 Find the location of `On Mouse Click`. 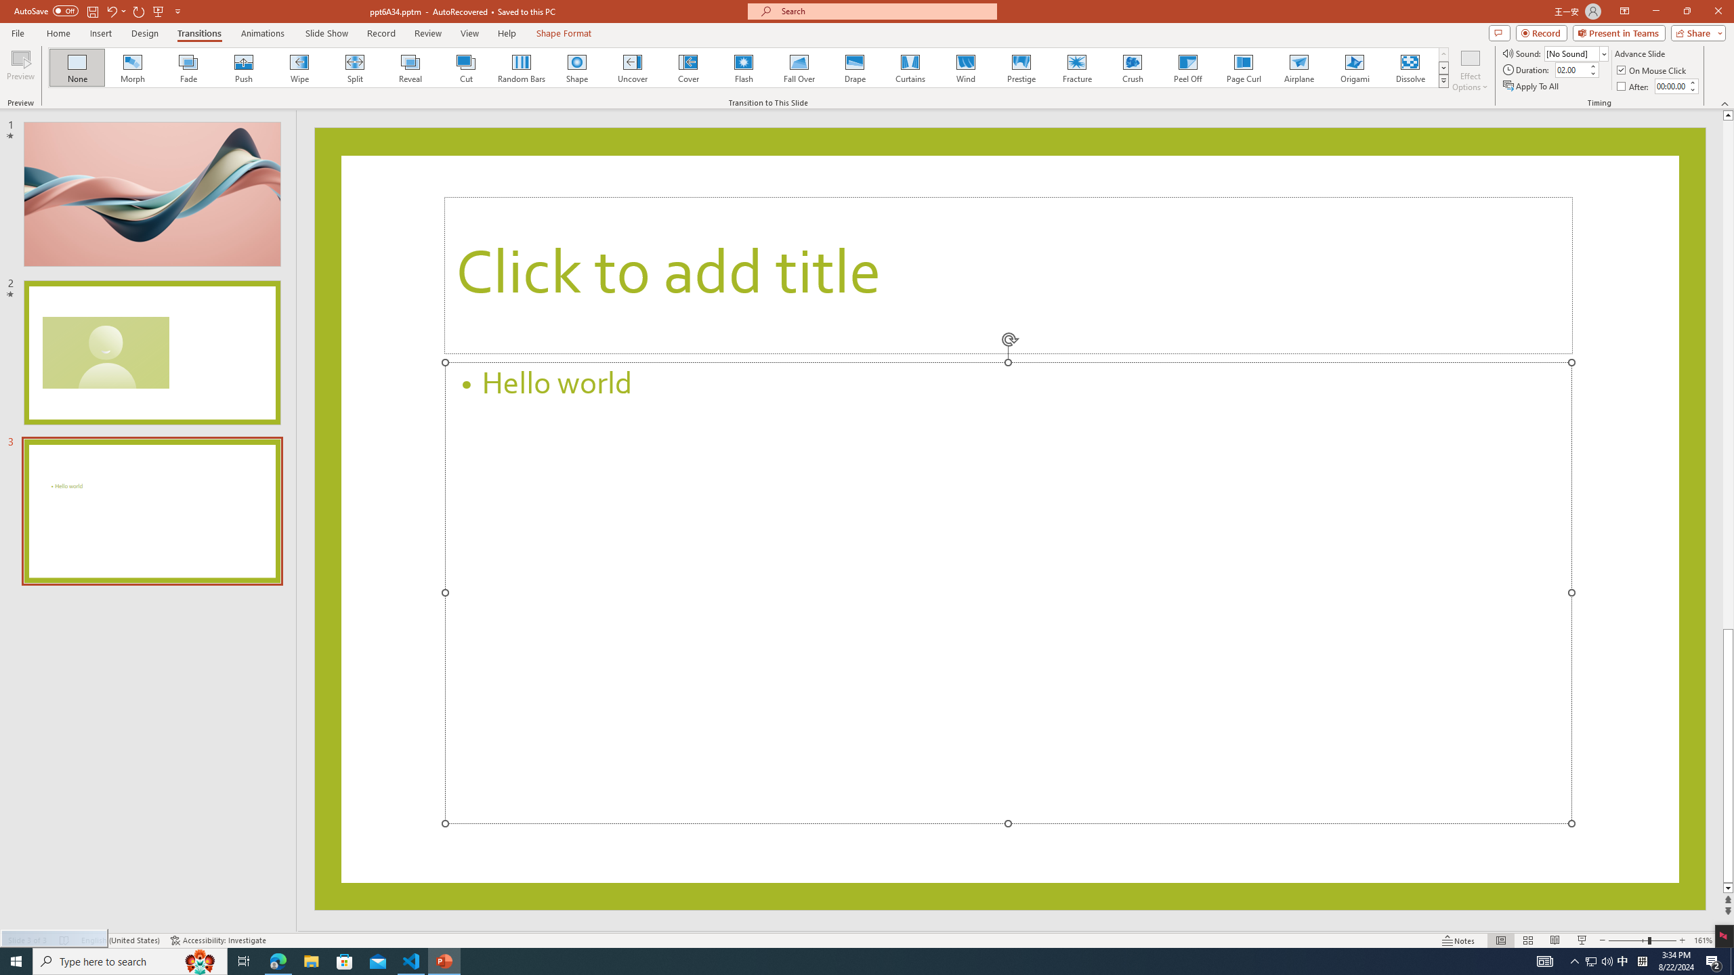

On Mouse Click is located at coordinates (1653, 70).